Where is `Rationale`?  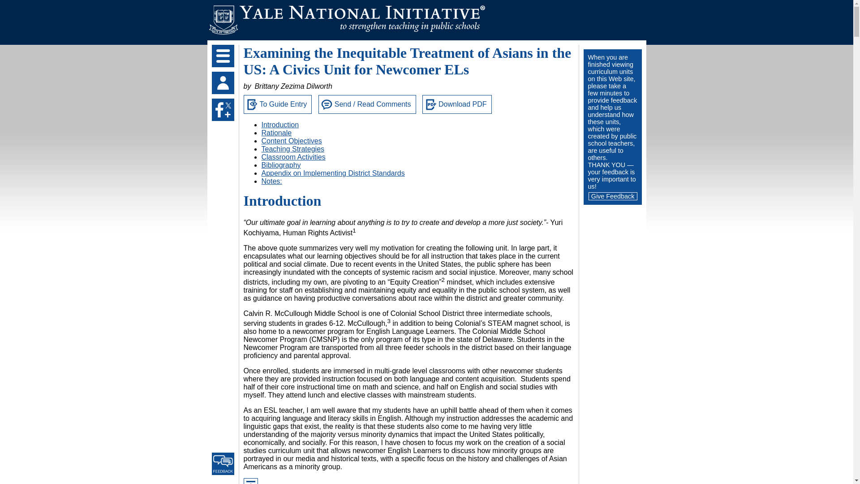
Rationale is located at coordinates (277, 133).